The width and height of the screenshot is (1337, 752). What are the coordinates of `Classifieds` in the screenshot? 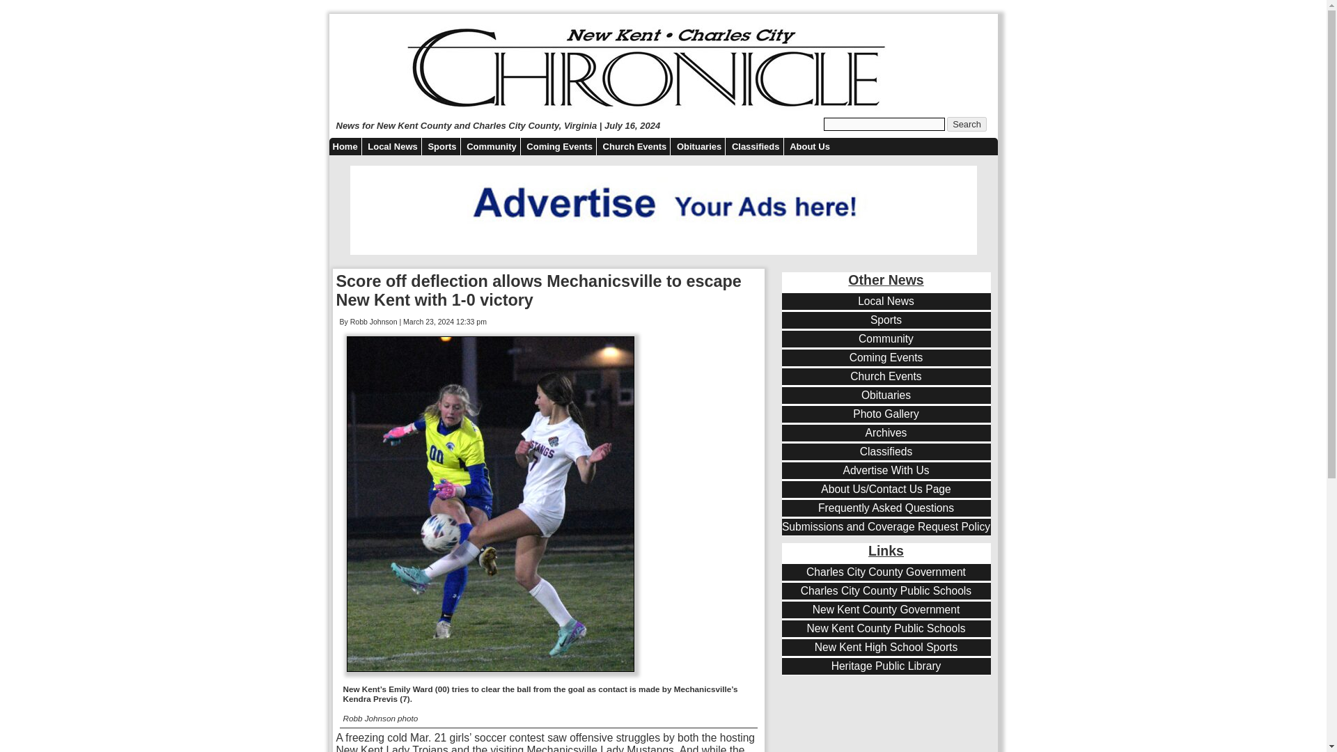 It's located at (756, 146).